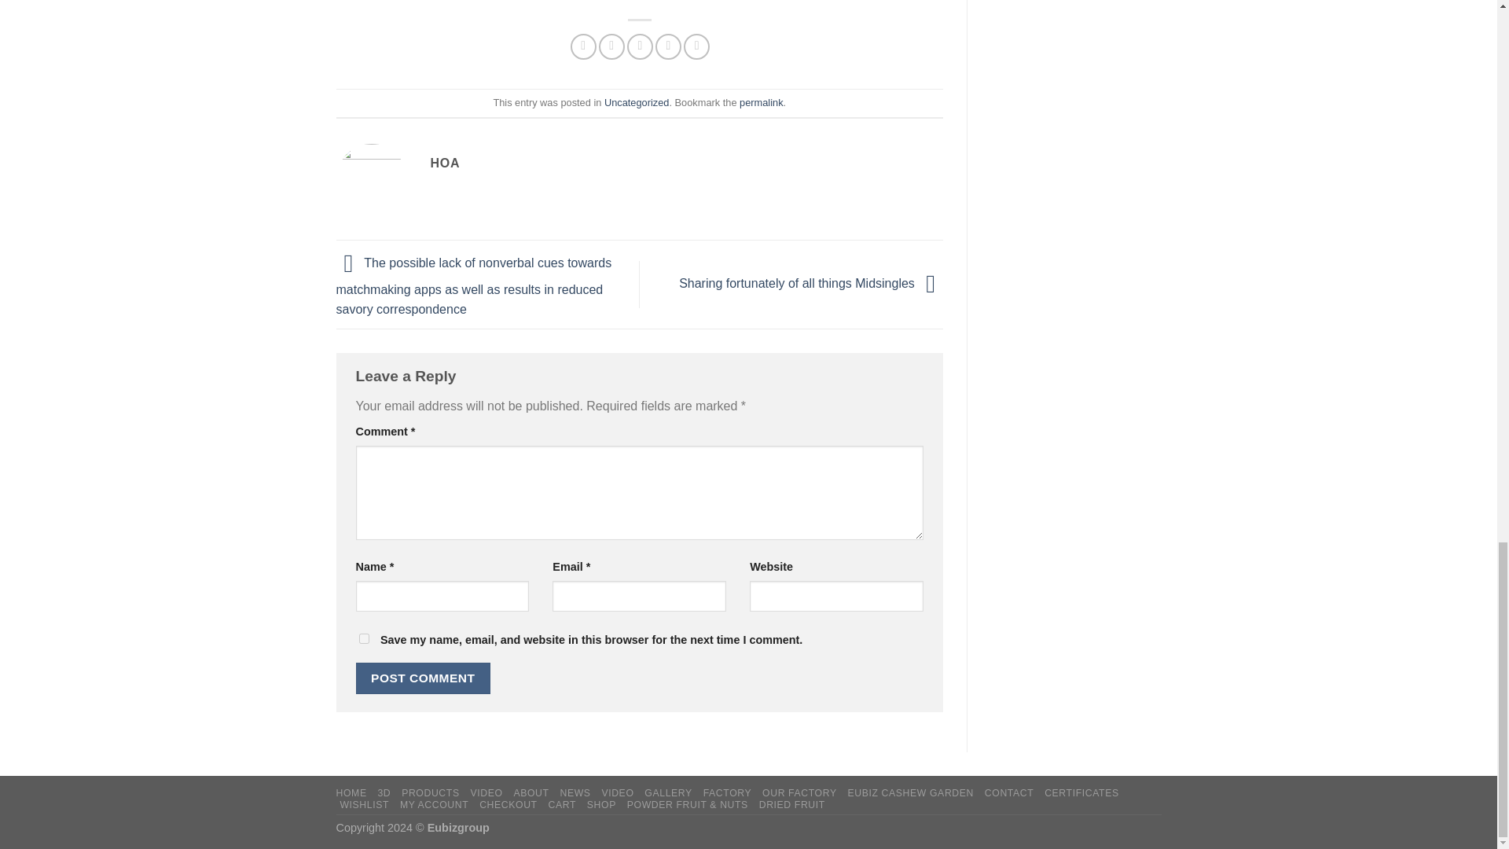 This screenshot has width=1509, height=849. Describe the element at coordinates (696, 46) in the screenshot. I see `Share on LinkedIn` at that location.